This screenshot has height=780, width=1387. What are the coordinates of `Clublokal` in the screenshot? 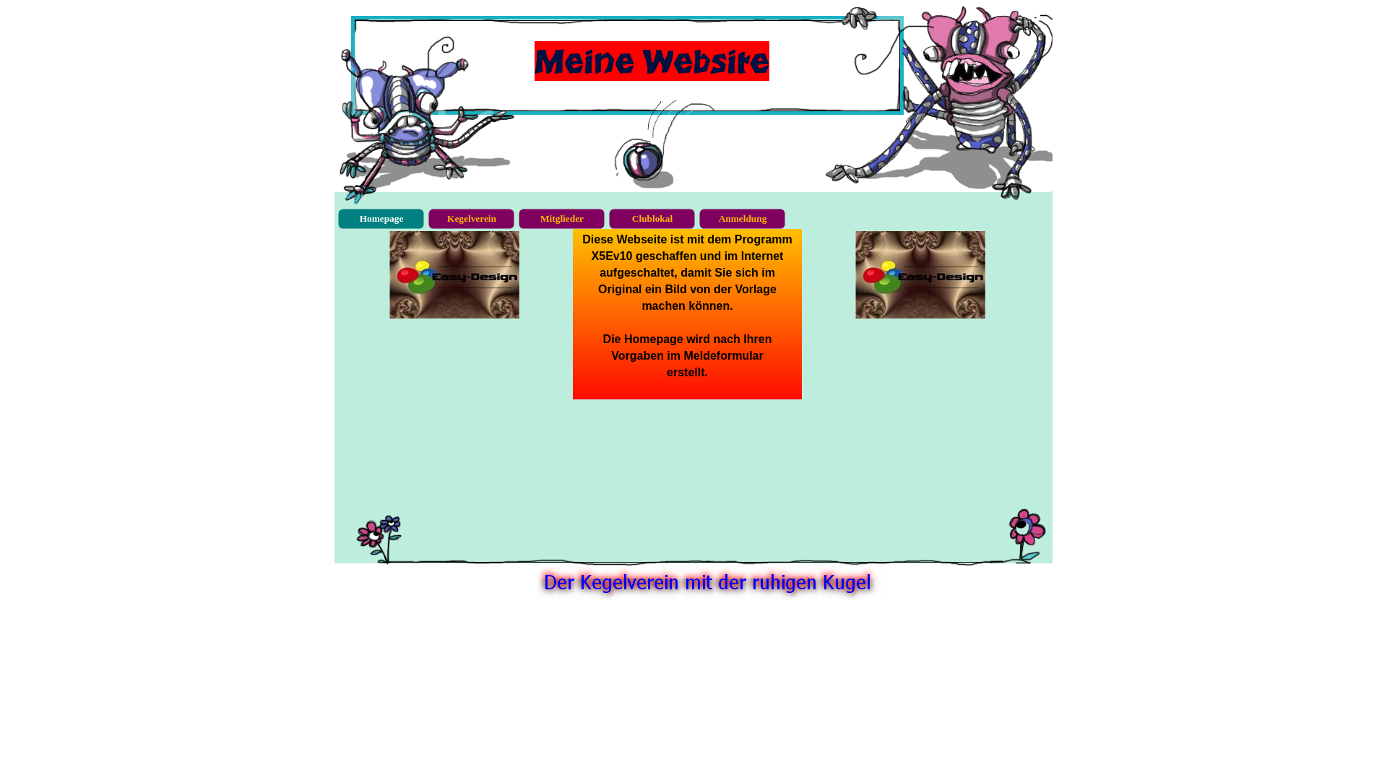 It's located at (652, 219).